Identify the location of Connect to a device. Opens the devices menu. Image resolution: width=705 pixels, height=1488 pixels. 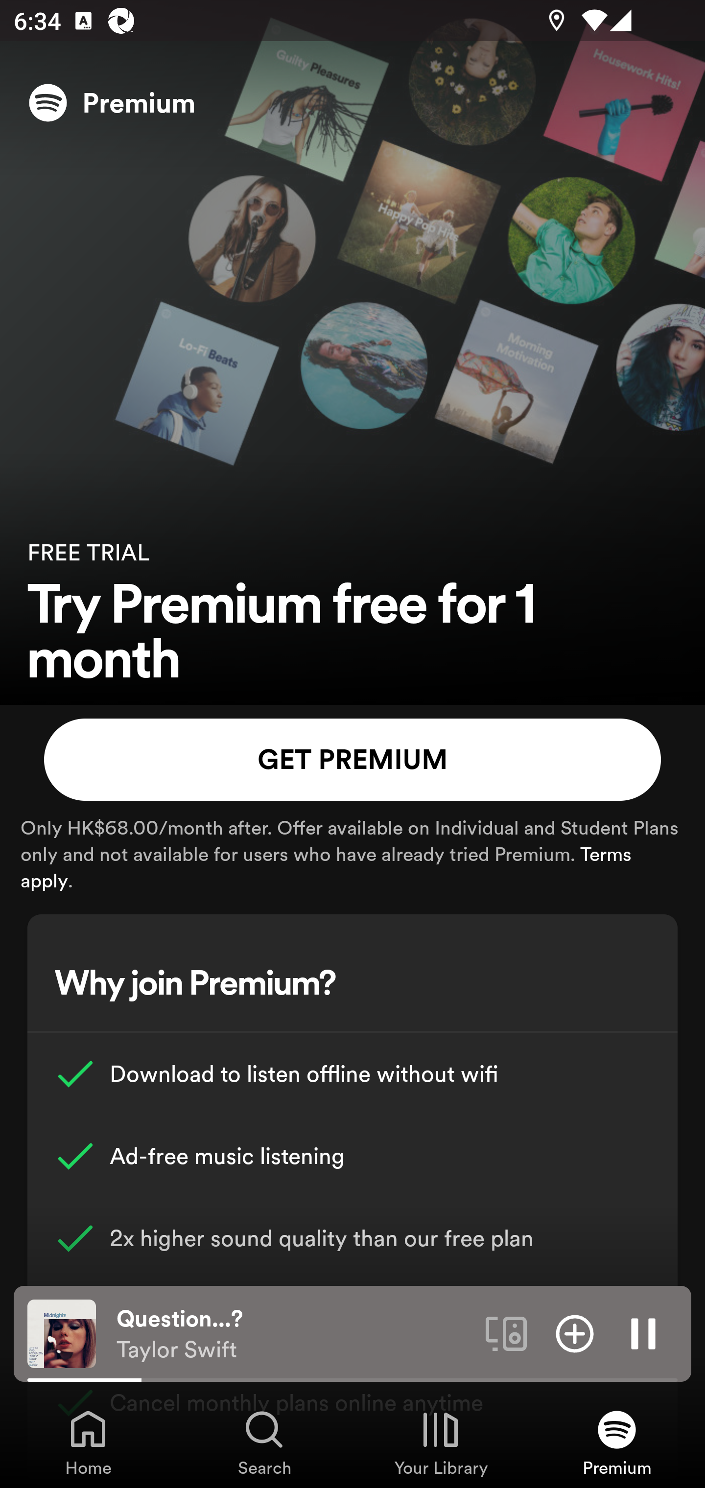
(506, 1333).